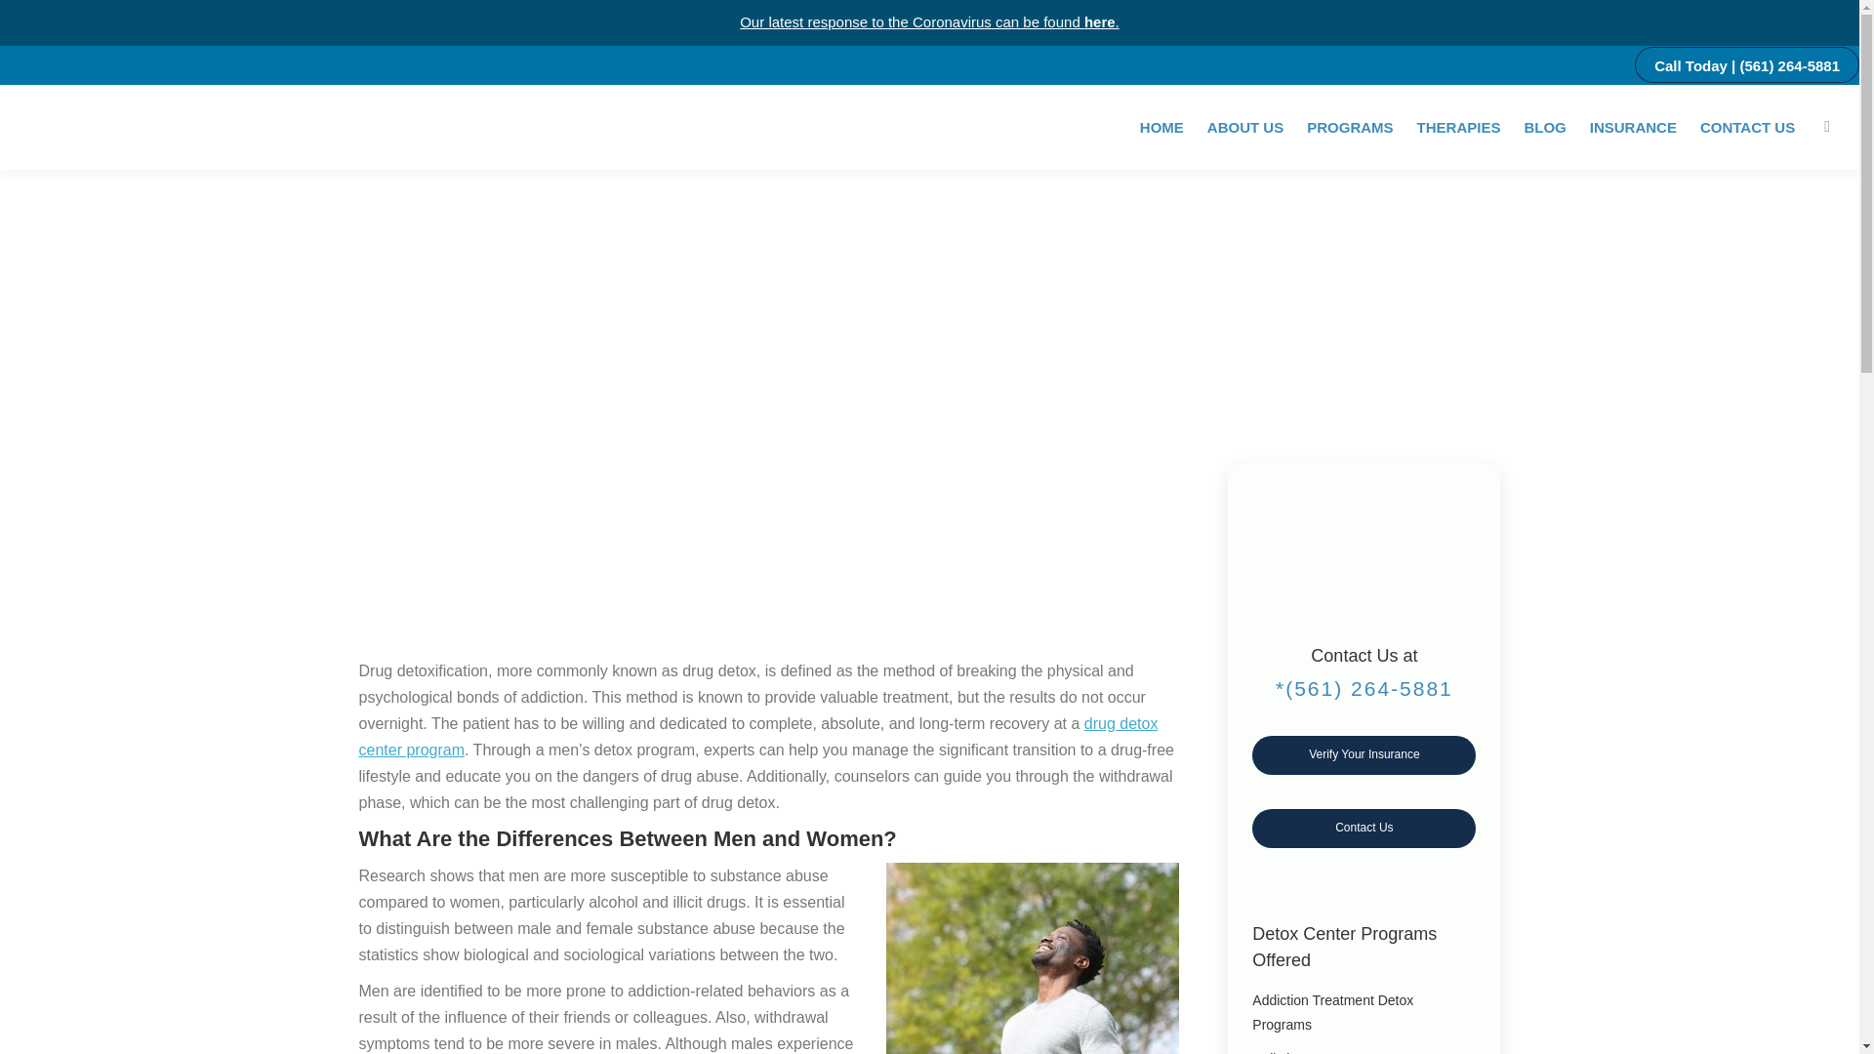 The image size is (1874, 1054). I want to click on Go!, so click(31, 20).